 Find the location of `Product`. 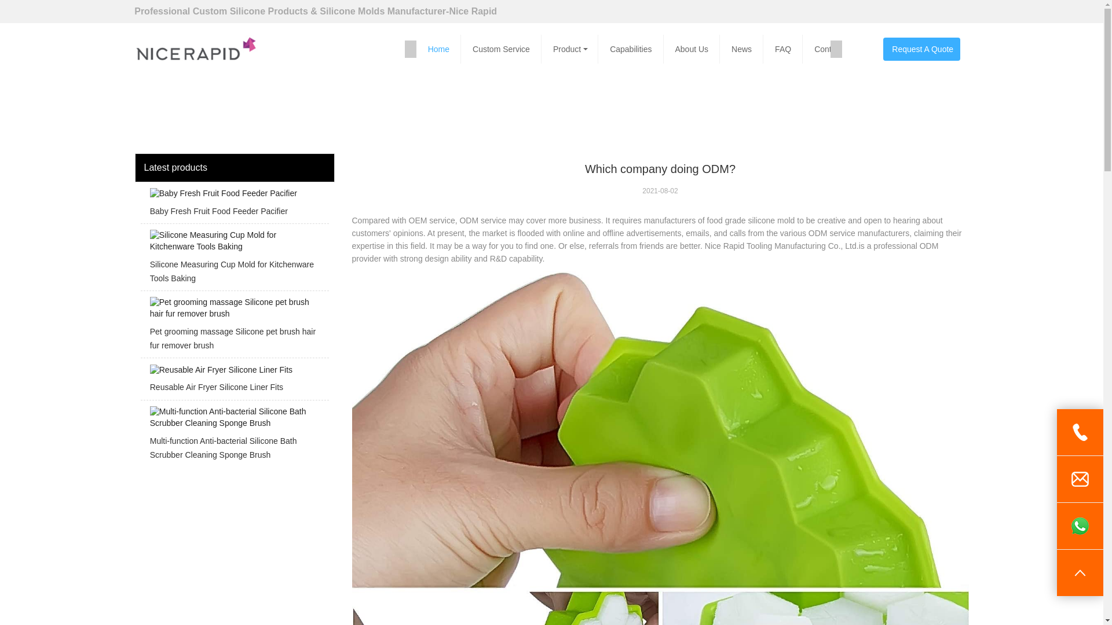

Product is located at coordinates (572, 49).